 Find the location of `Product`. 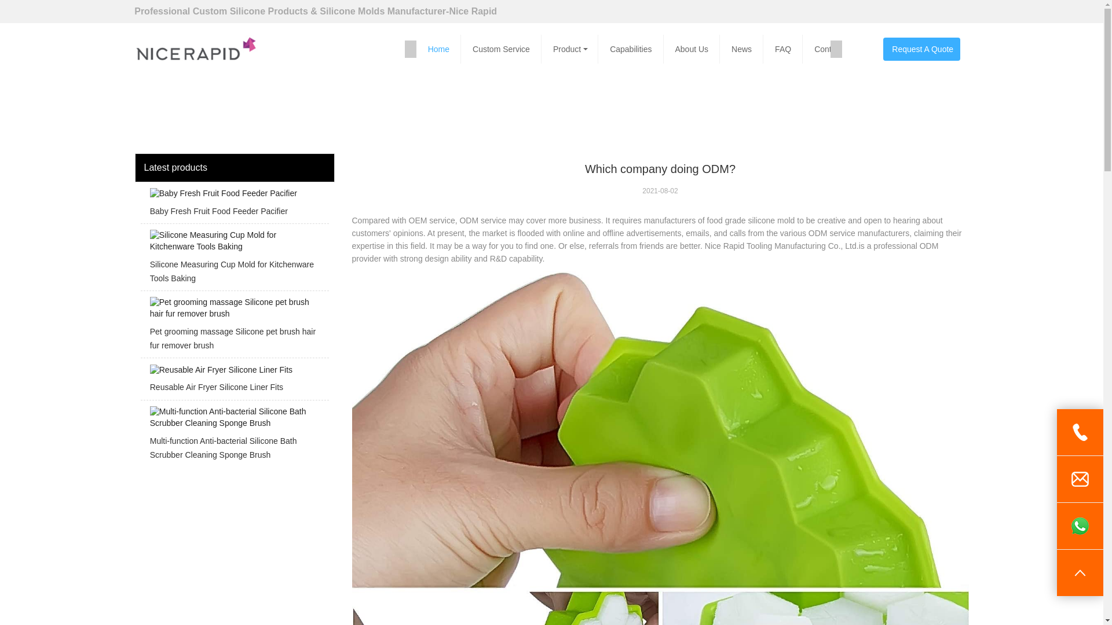

Product is located at coordinates (572, 49).